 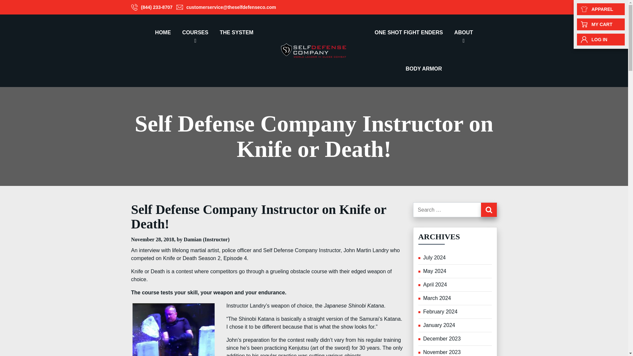 I want to click on MY CART, so click(x=601, y=24).